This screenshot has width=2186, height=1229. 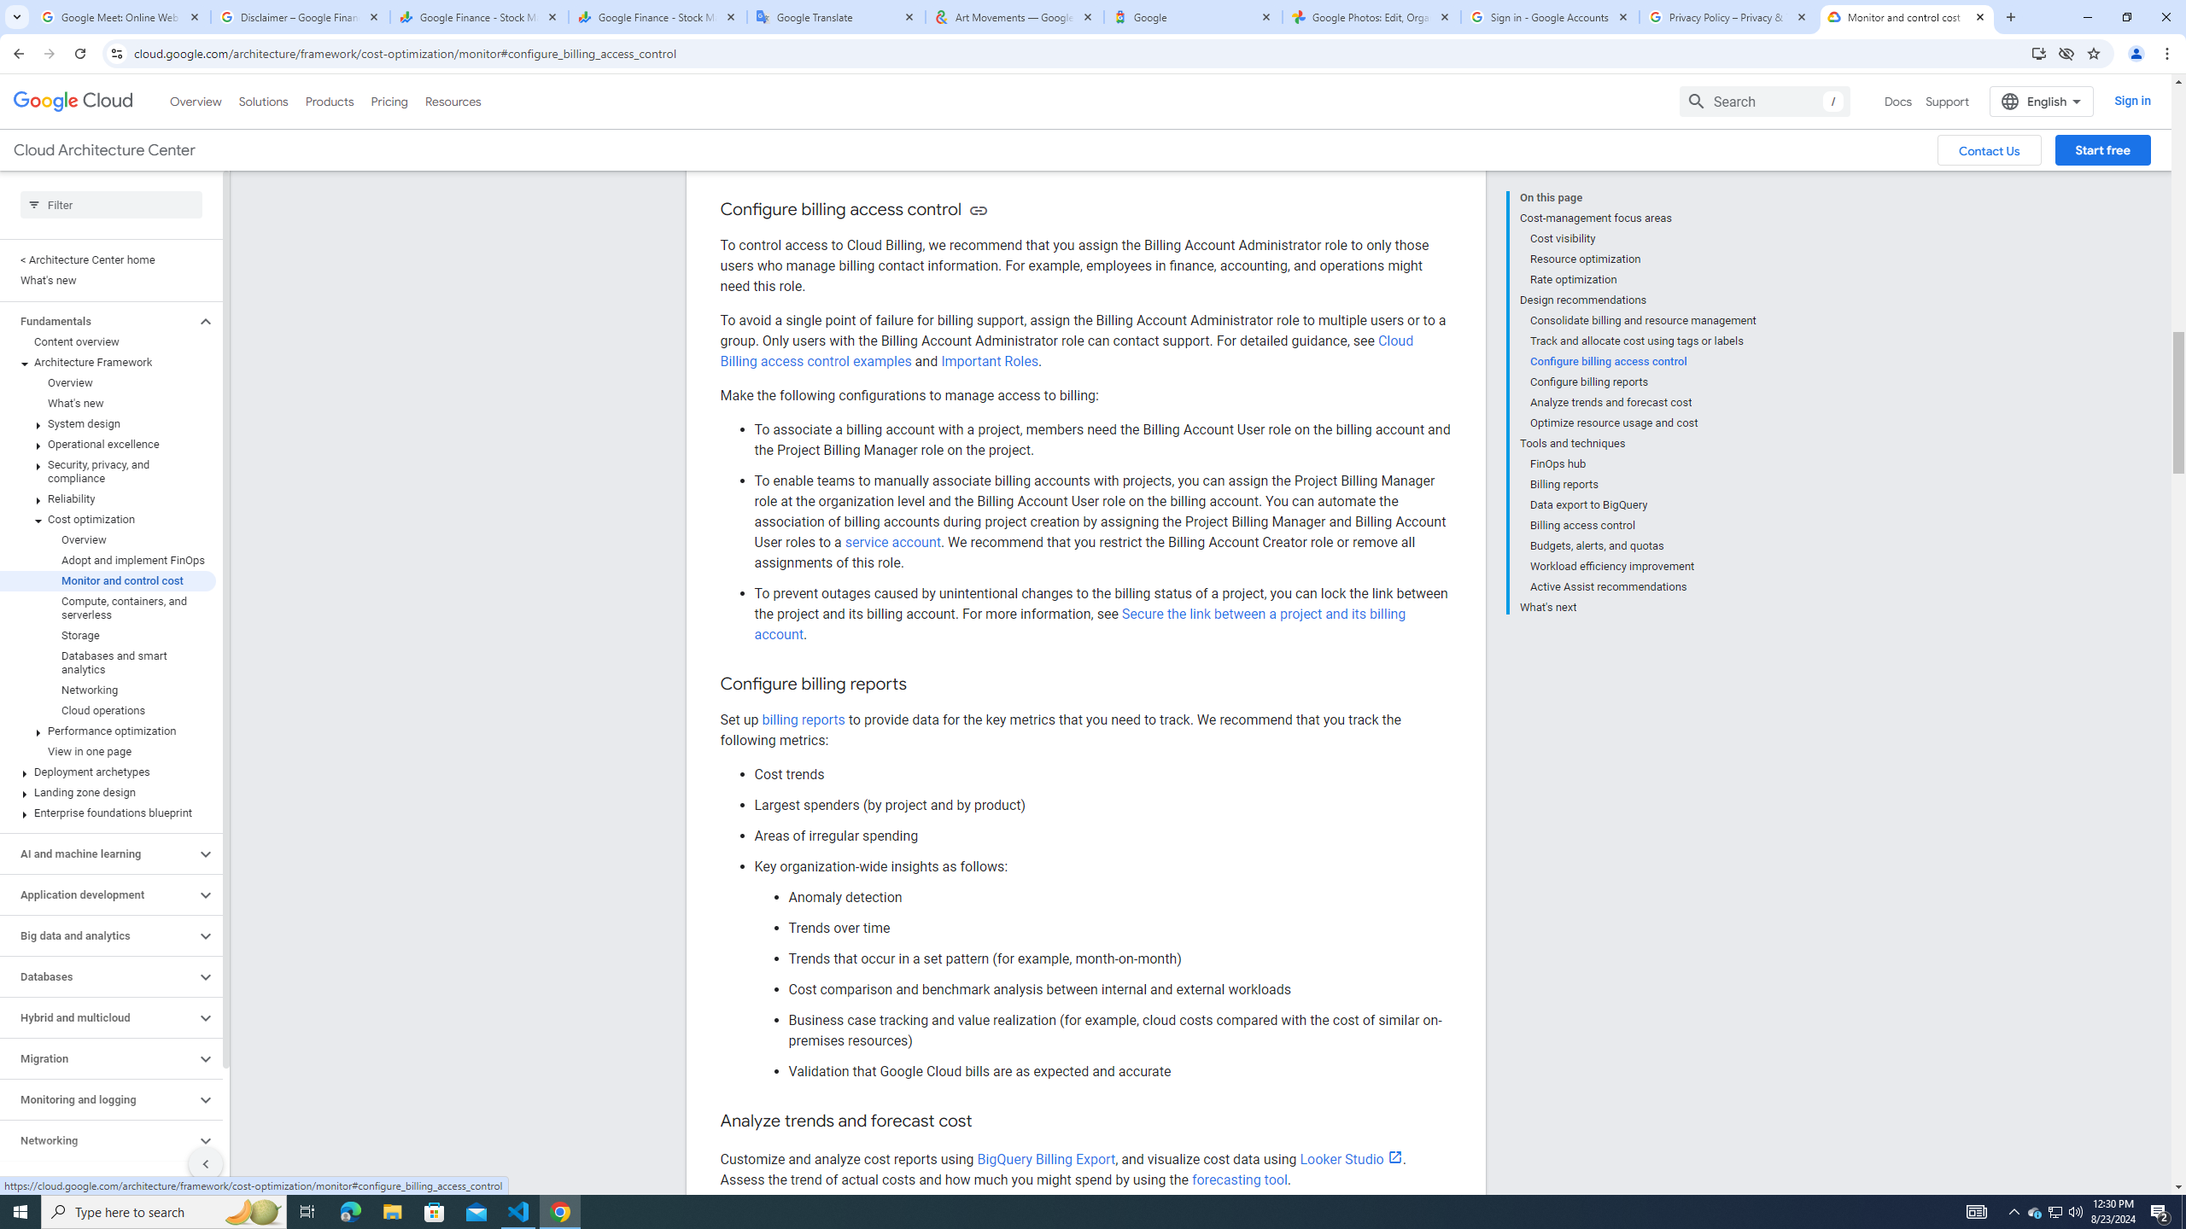 What do you see at coordinates (108, 731) in the screenshot?
I see `Performance optimization` at bounding box center [108, 731].